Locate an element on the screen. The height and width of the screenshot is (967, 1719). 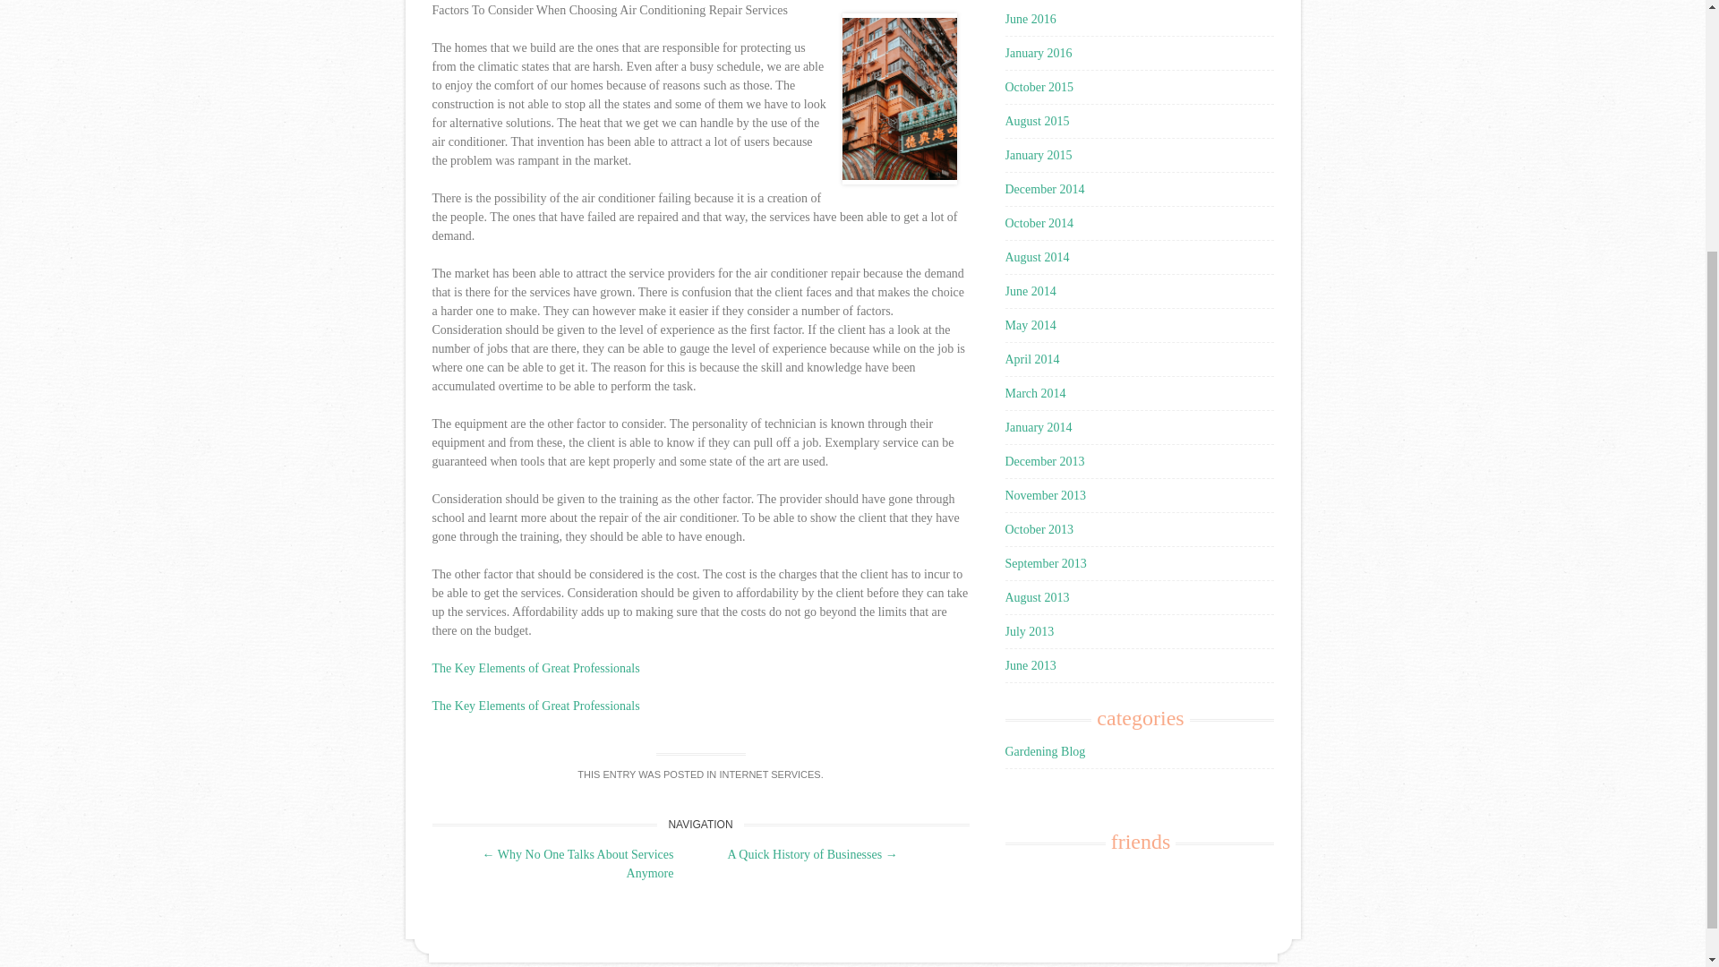
View all posts filed under Gardening Blog is located at coordinates (1044, 750).